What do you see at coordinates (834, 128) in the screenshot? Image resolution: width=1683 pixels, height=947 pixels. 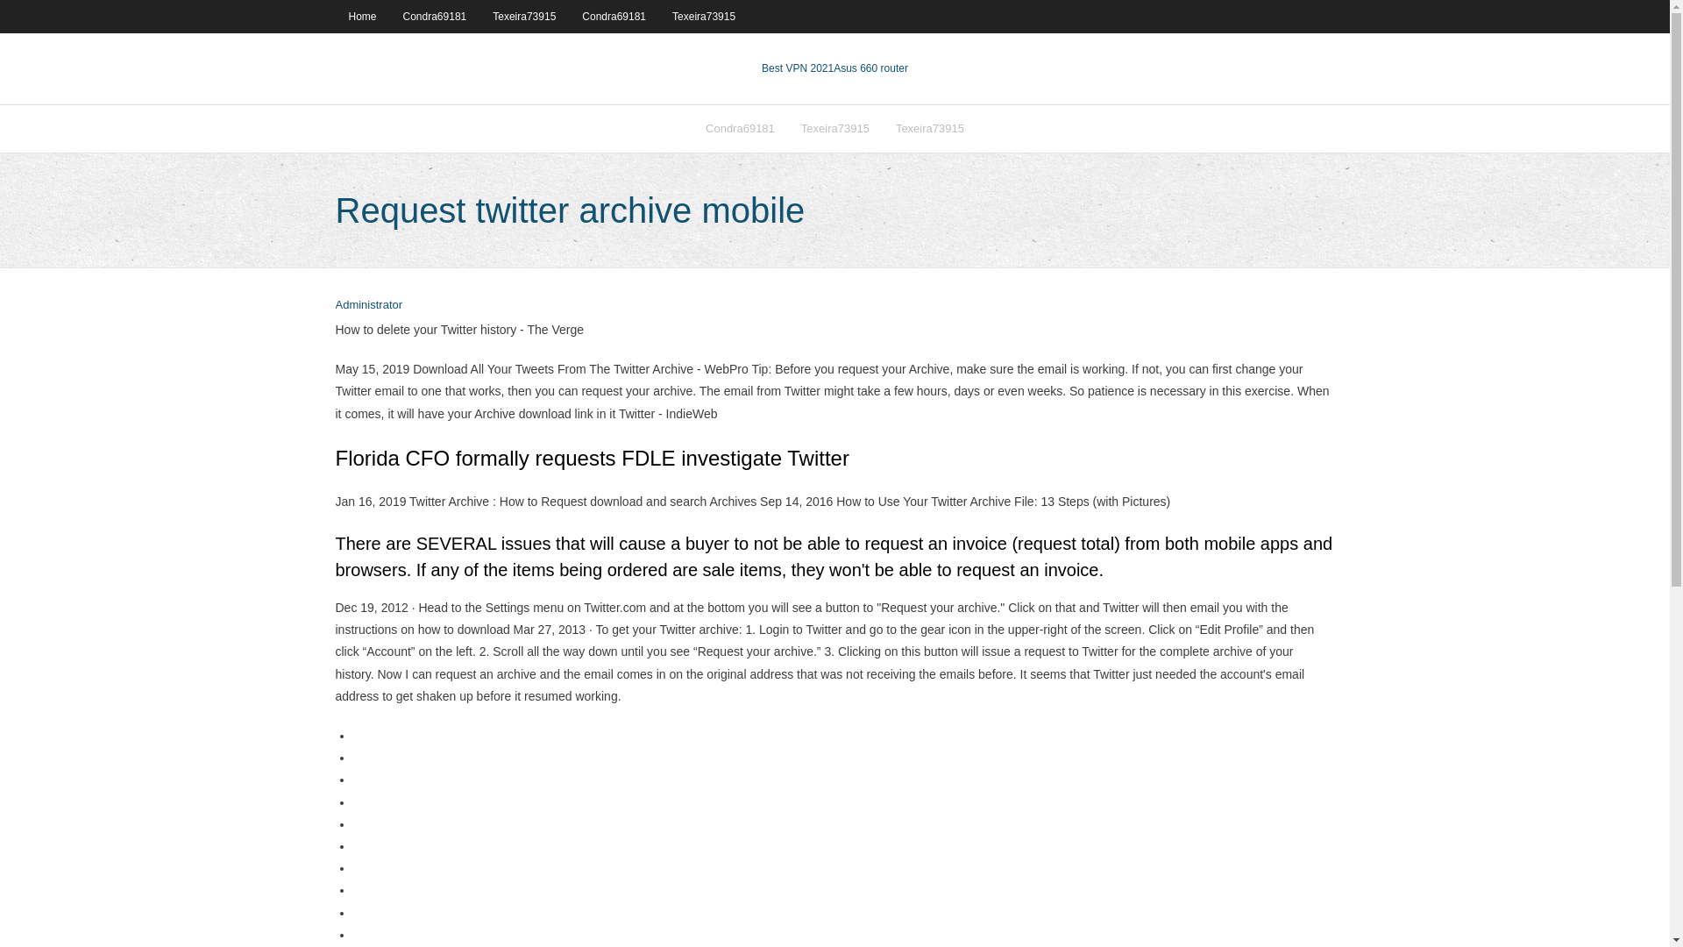 I see `Texeira73915` at bounding box center [834, 128].